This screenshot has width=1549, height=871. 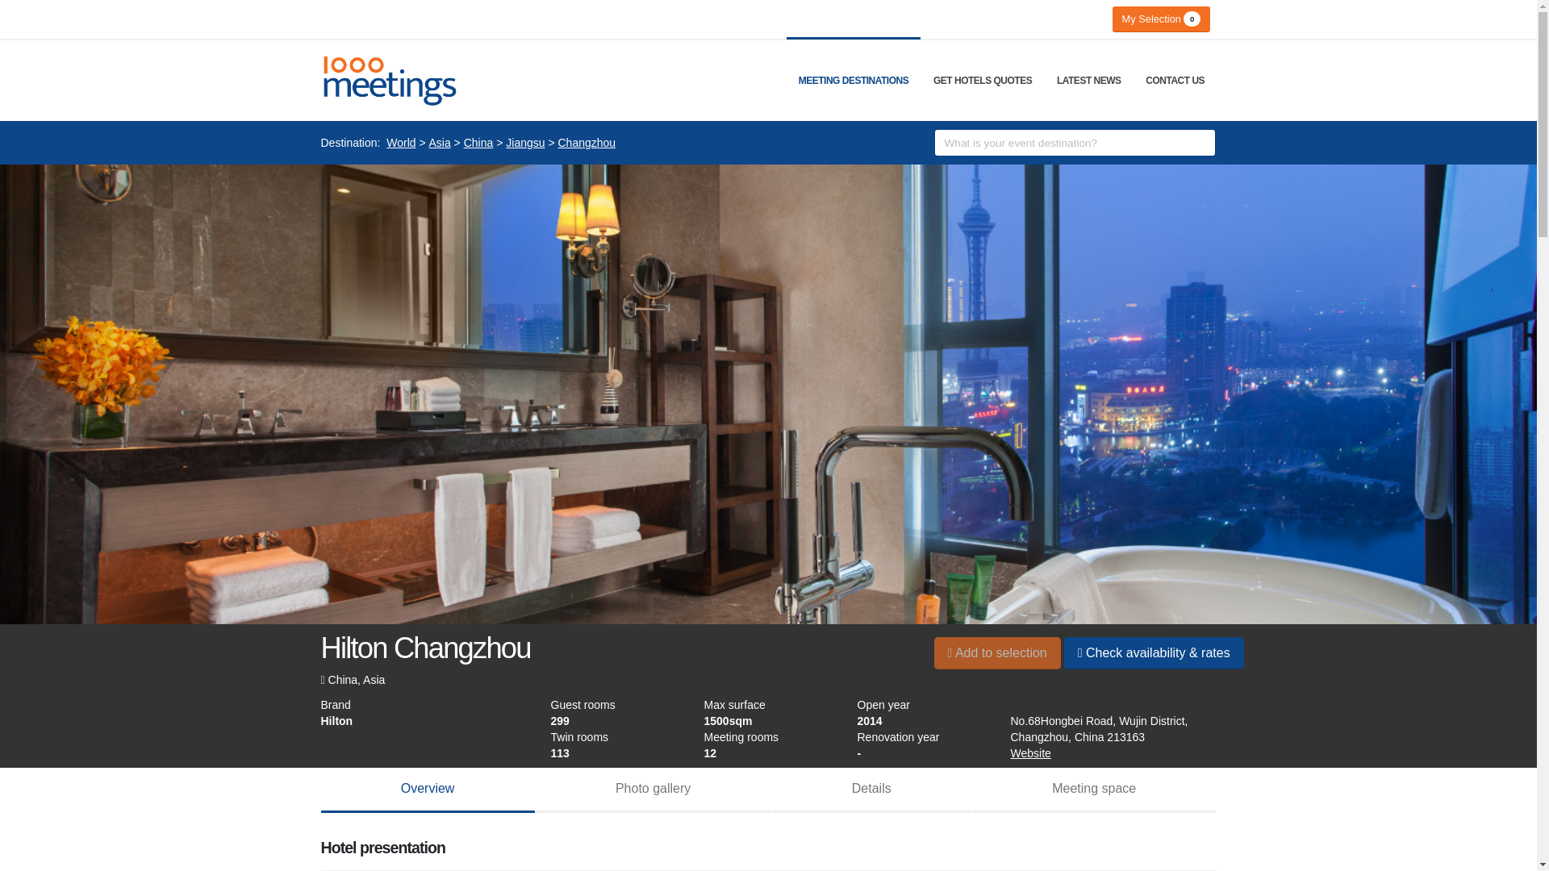 I want to click on World, so click(x=400, y=143).